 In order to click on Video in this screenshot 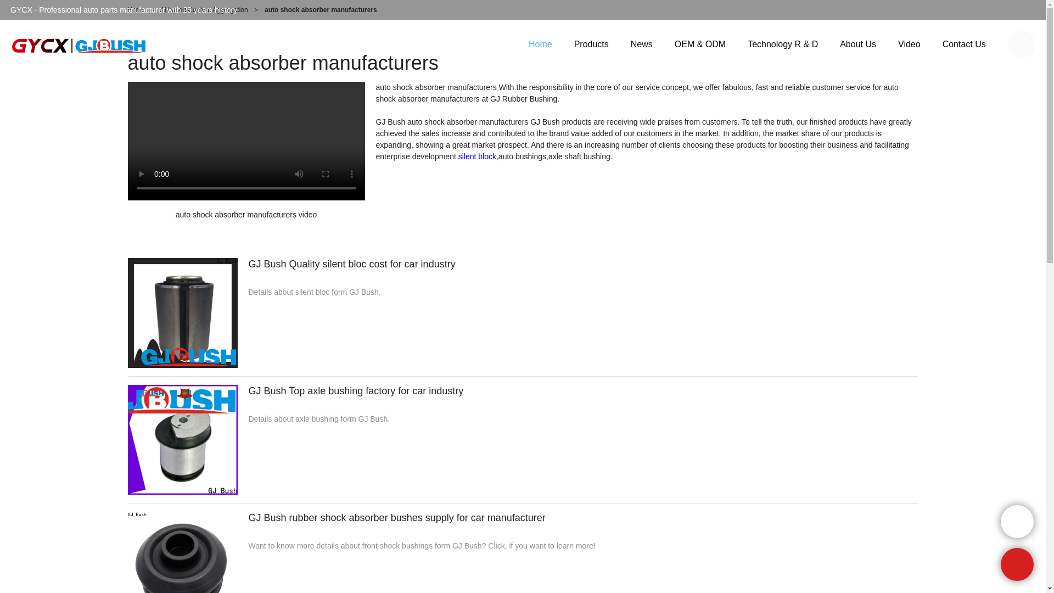, I will do `click(909, 44)`.